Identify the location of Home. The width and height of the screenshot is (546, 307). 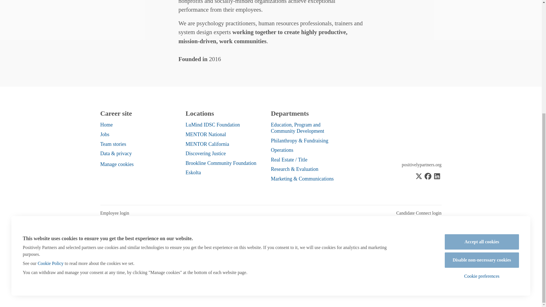
(106, 125).